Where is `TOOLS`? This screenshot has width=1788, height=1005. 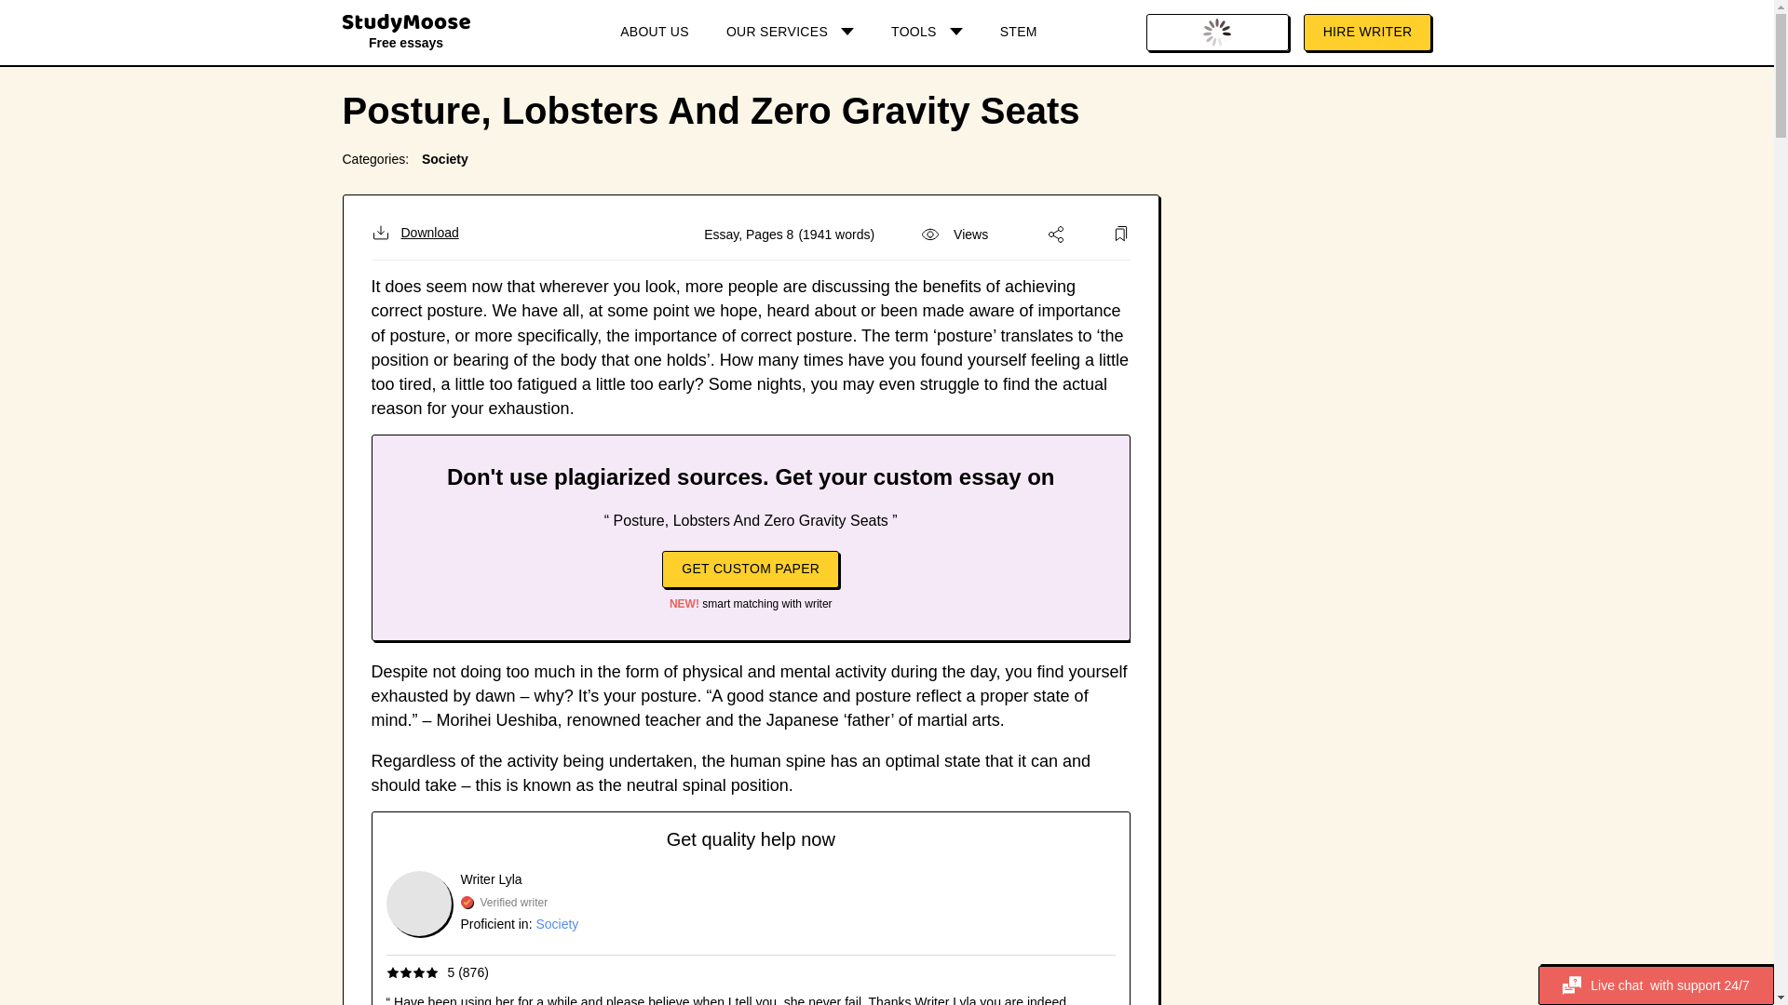
TOOLS is located at coordinates (927, 33).